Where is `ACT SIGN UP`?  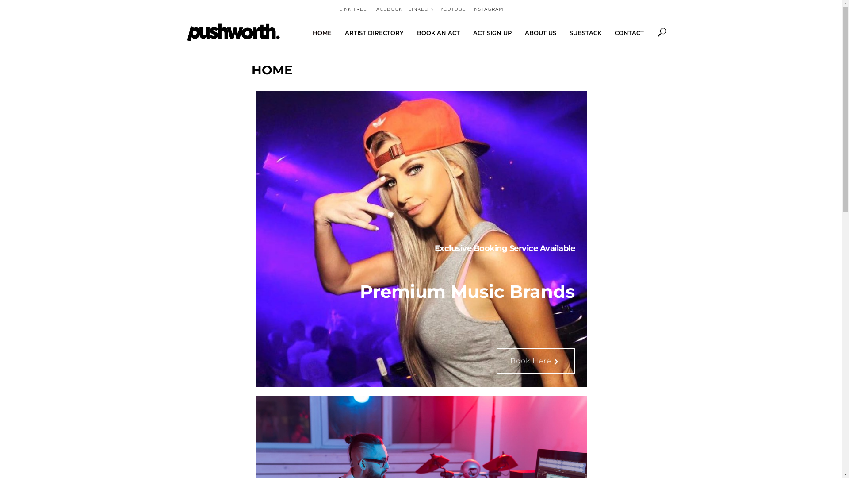
ACT SIGN UP is located at coordinates (492, 33).